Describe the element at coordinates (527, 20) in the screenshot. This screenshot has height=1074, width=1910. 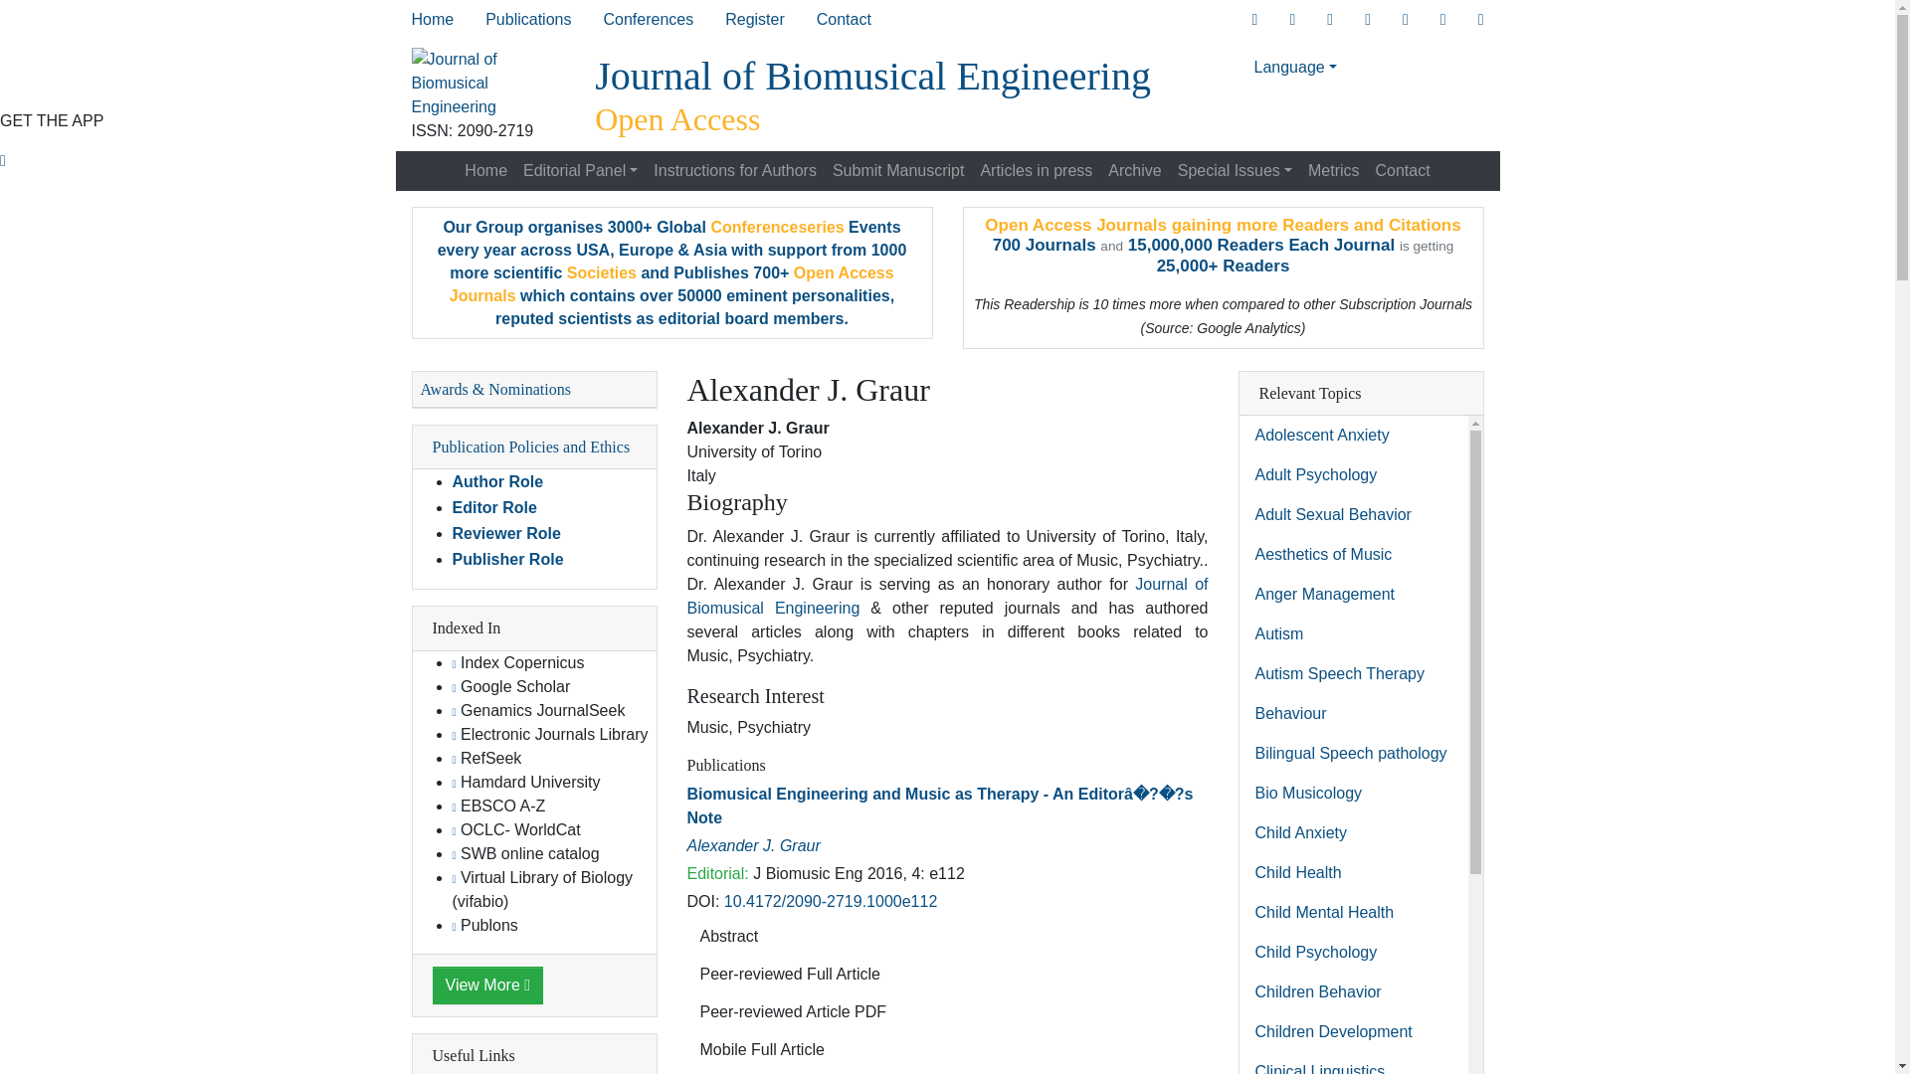
I see `Publications` at that location.